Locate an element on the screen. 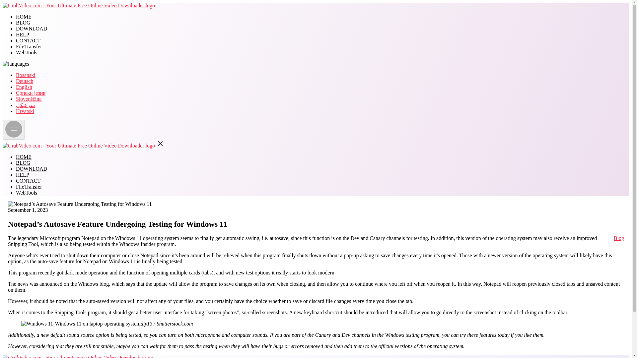 The height and width of the screenshot is (358, 637). CONTACT is located at coordinates (28, 181).